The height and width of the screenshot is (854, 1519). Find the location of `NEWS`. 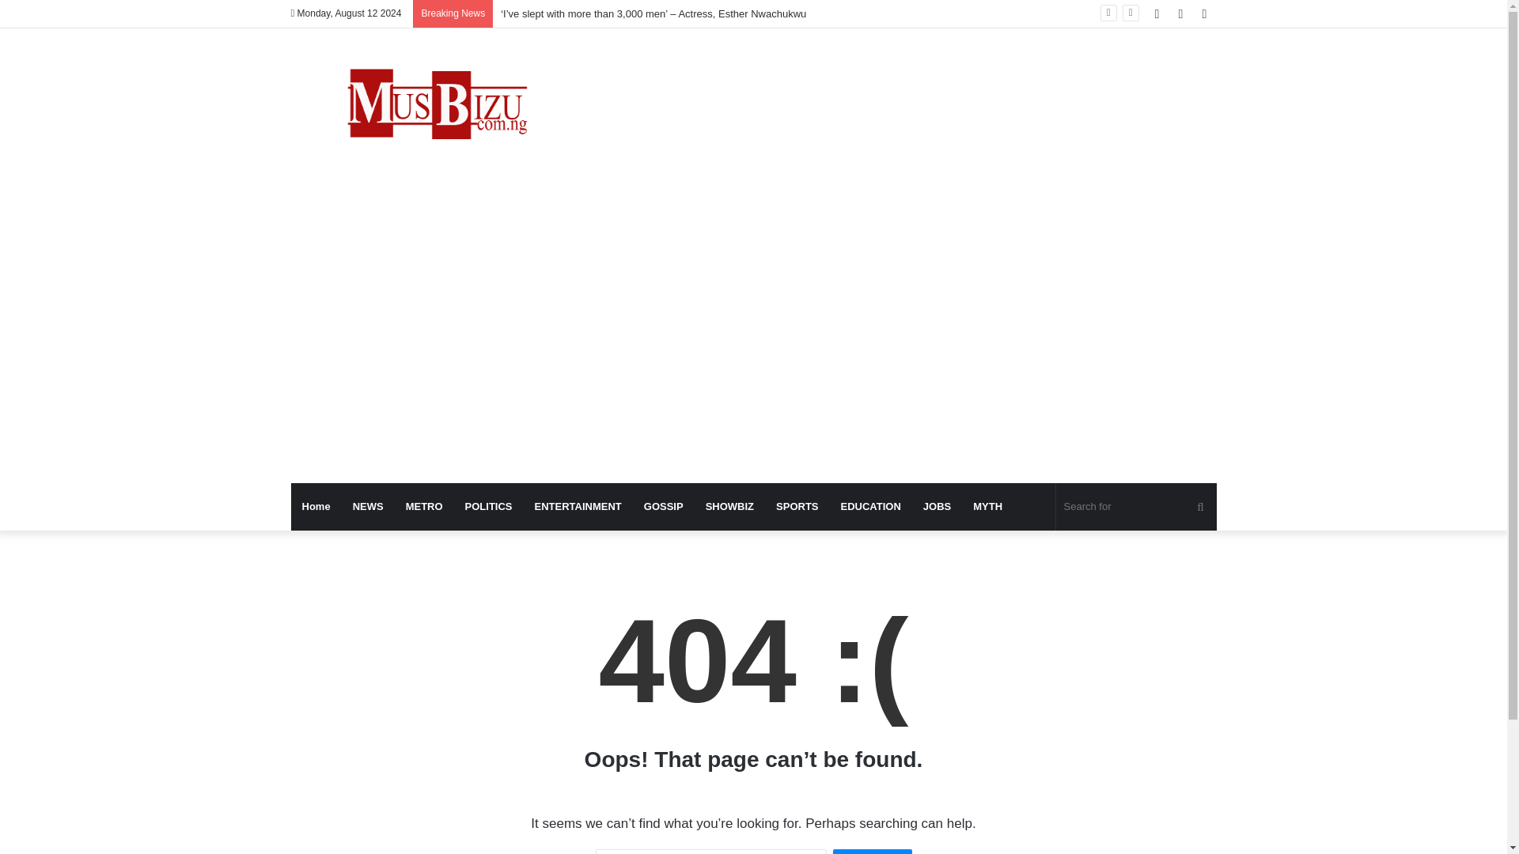

NEWS is located at coordinates (369, 506).